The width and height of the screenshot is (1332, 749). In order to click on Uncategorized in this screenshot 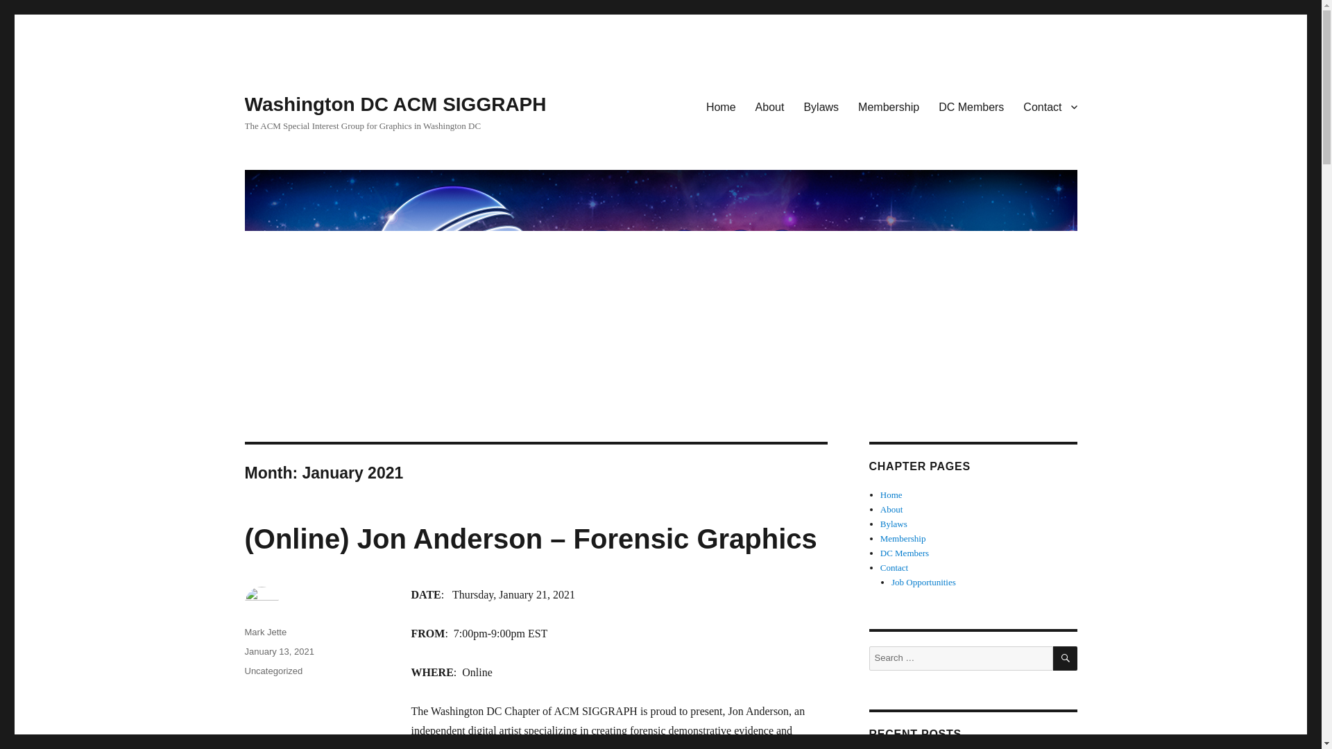, I will do `click(273, 671)`.